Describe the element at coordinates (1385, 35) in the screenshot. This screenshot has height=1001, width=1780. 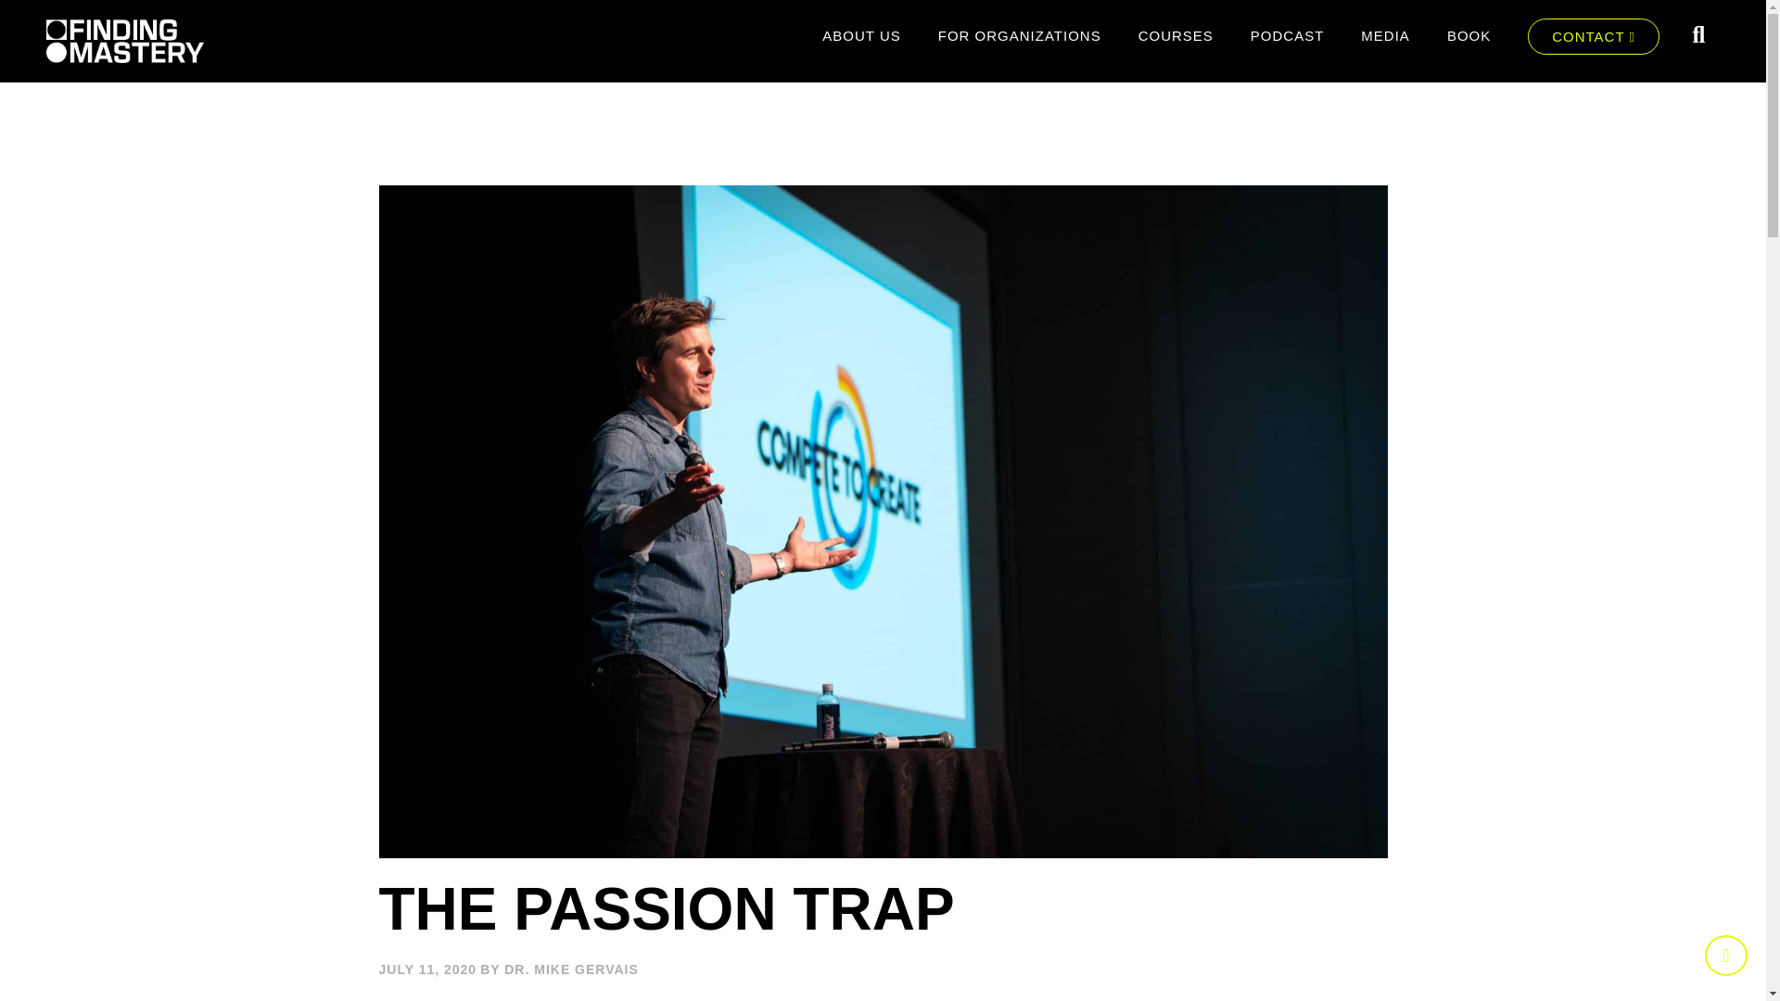
I see `MEDIA` at that location.